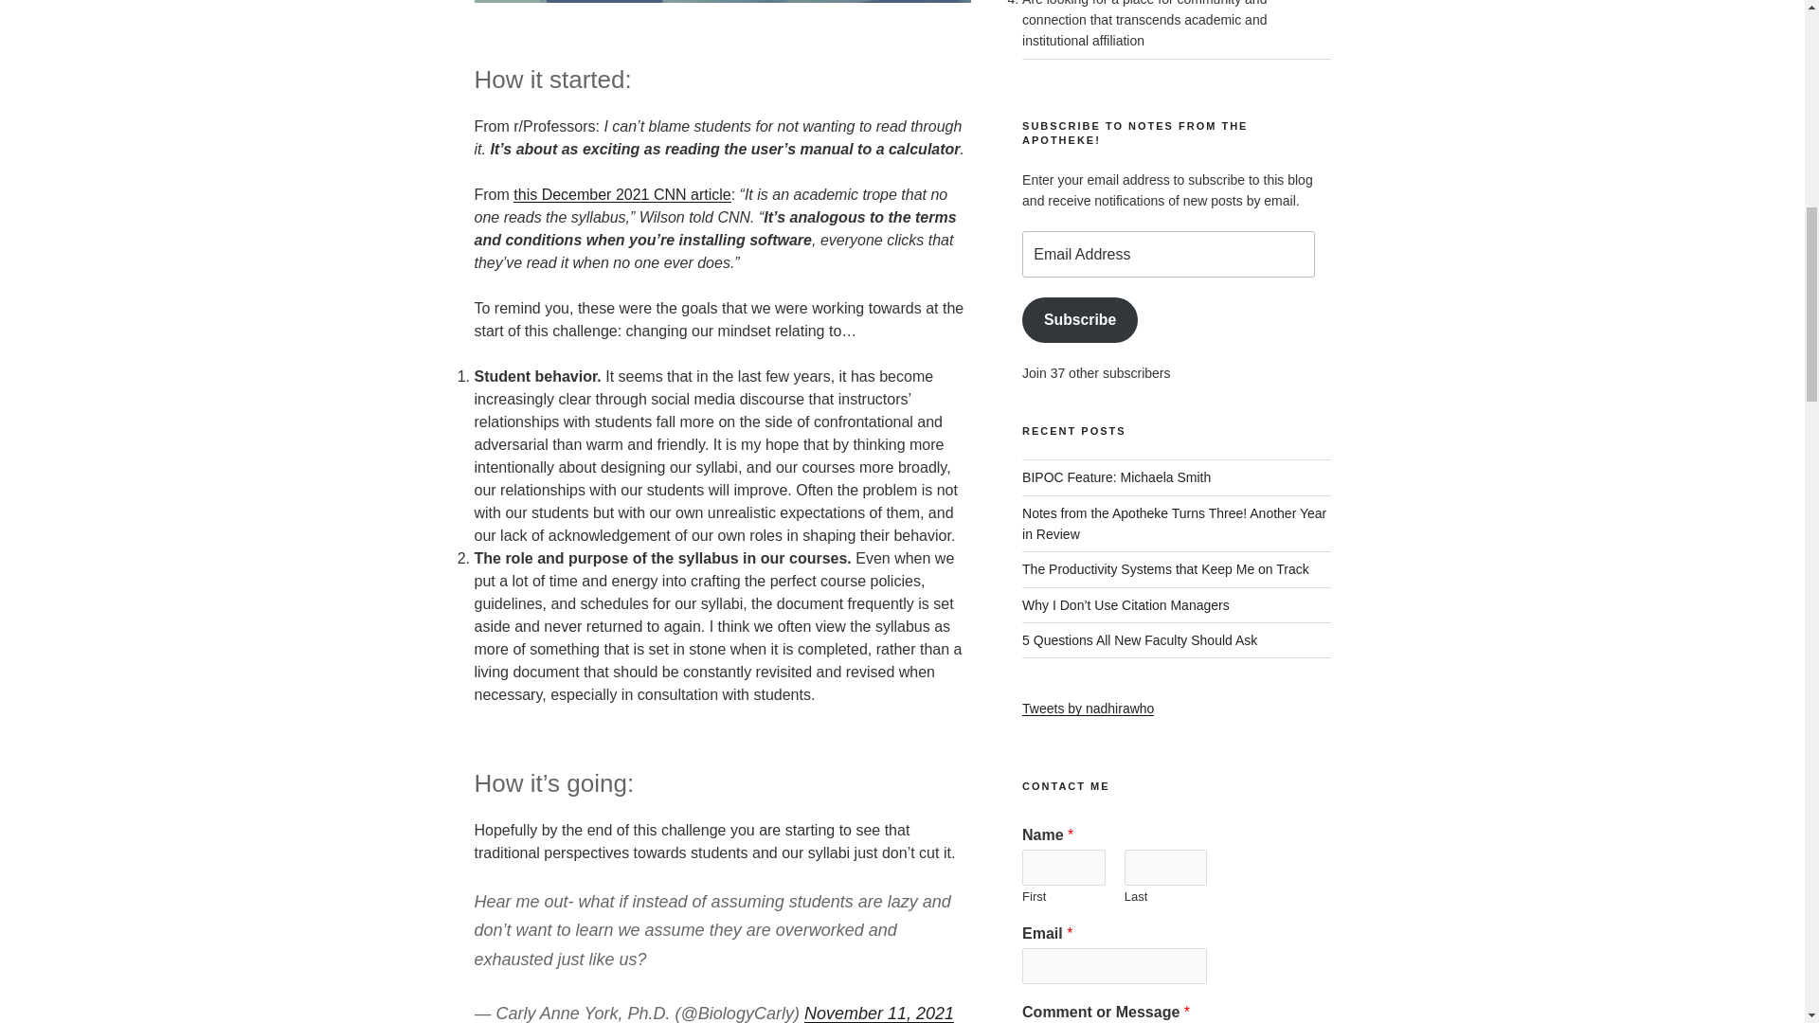 The height and width of the screenshot is (1023, 1819). Describe the element at coordinates (1174, 523) in the screenshot. I see `Notes from the Apotheke Turns Three! Another Year in Review` at that location.